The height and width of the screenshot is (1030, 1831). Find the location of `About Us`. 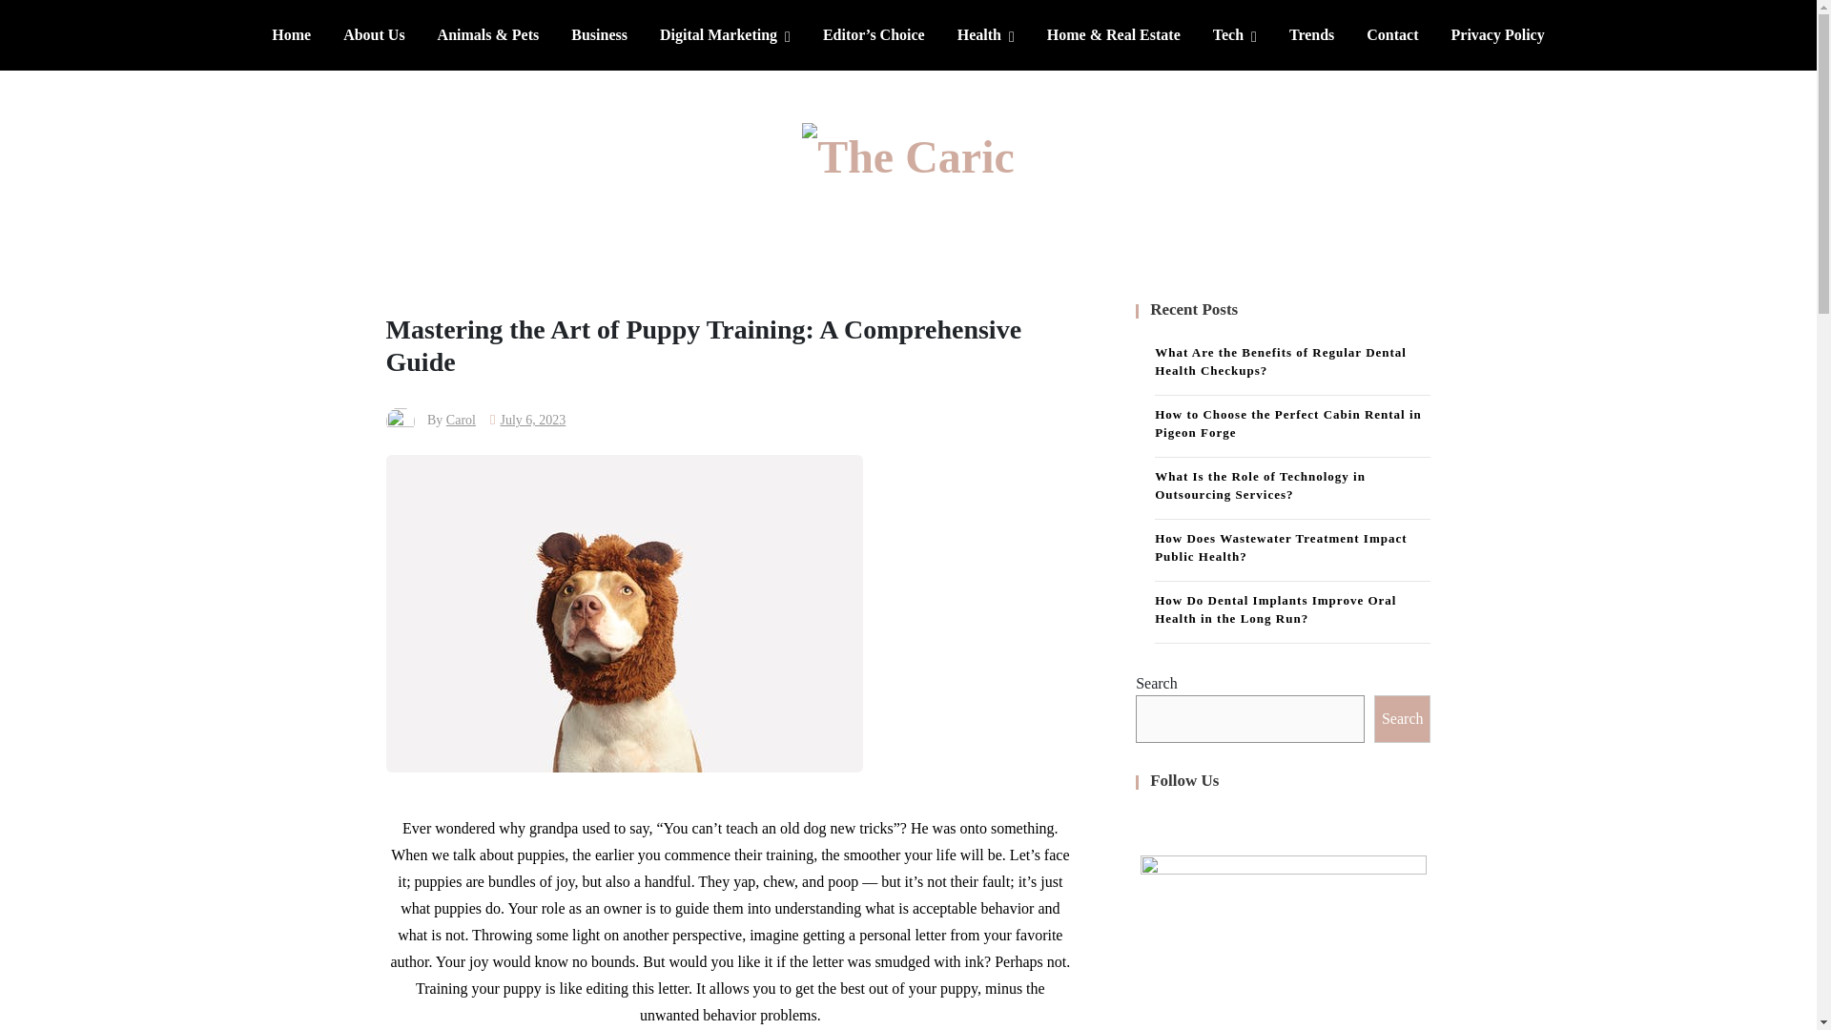

About Us is located at coordinates (374, 34).